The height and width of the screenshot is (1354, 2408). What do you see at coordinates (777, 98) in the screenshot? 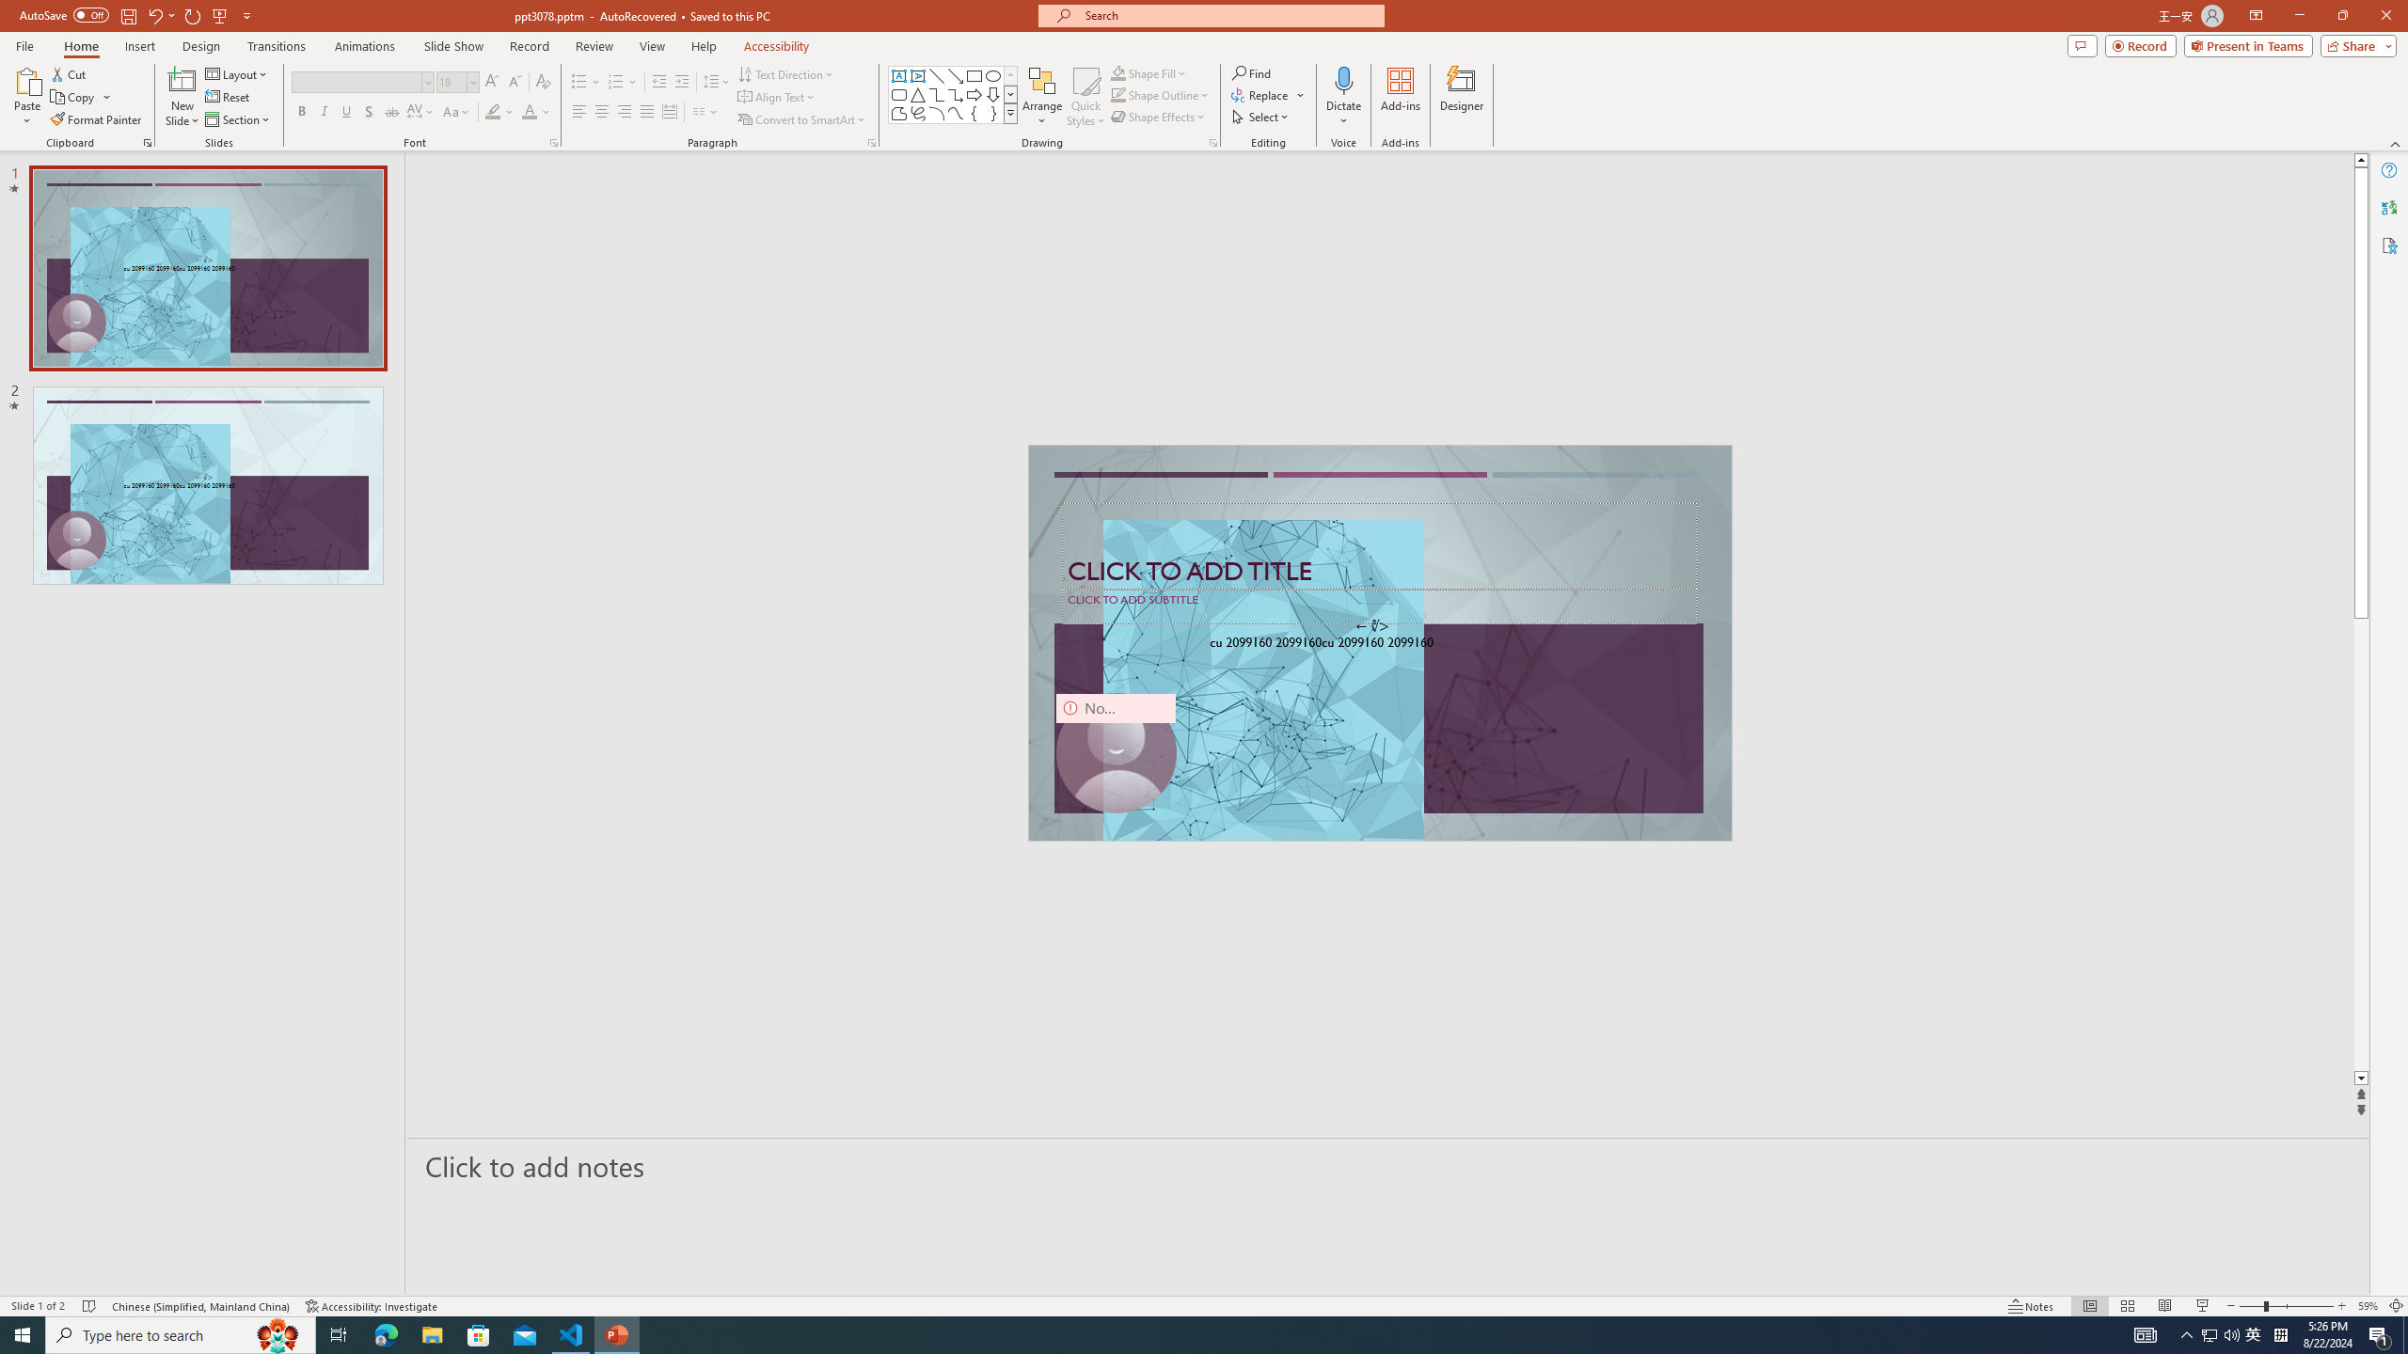
I see `Align Text` at bounding box center [777, 98].